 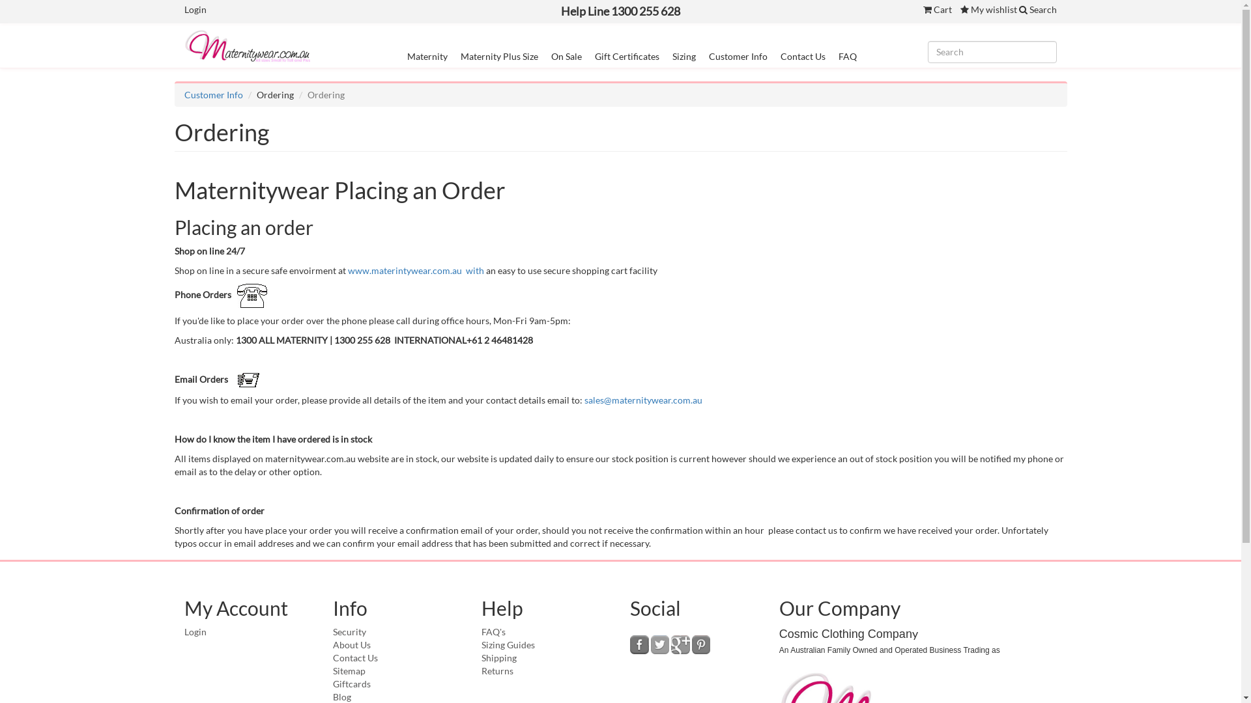 I want to click on Home, so click(x=253, y=46).